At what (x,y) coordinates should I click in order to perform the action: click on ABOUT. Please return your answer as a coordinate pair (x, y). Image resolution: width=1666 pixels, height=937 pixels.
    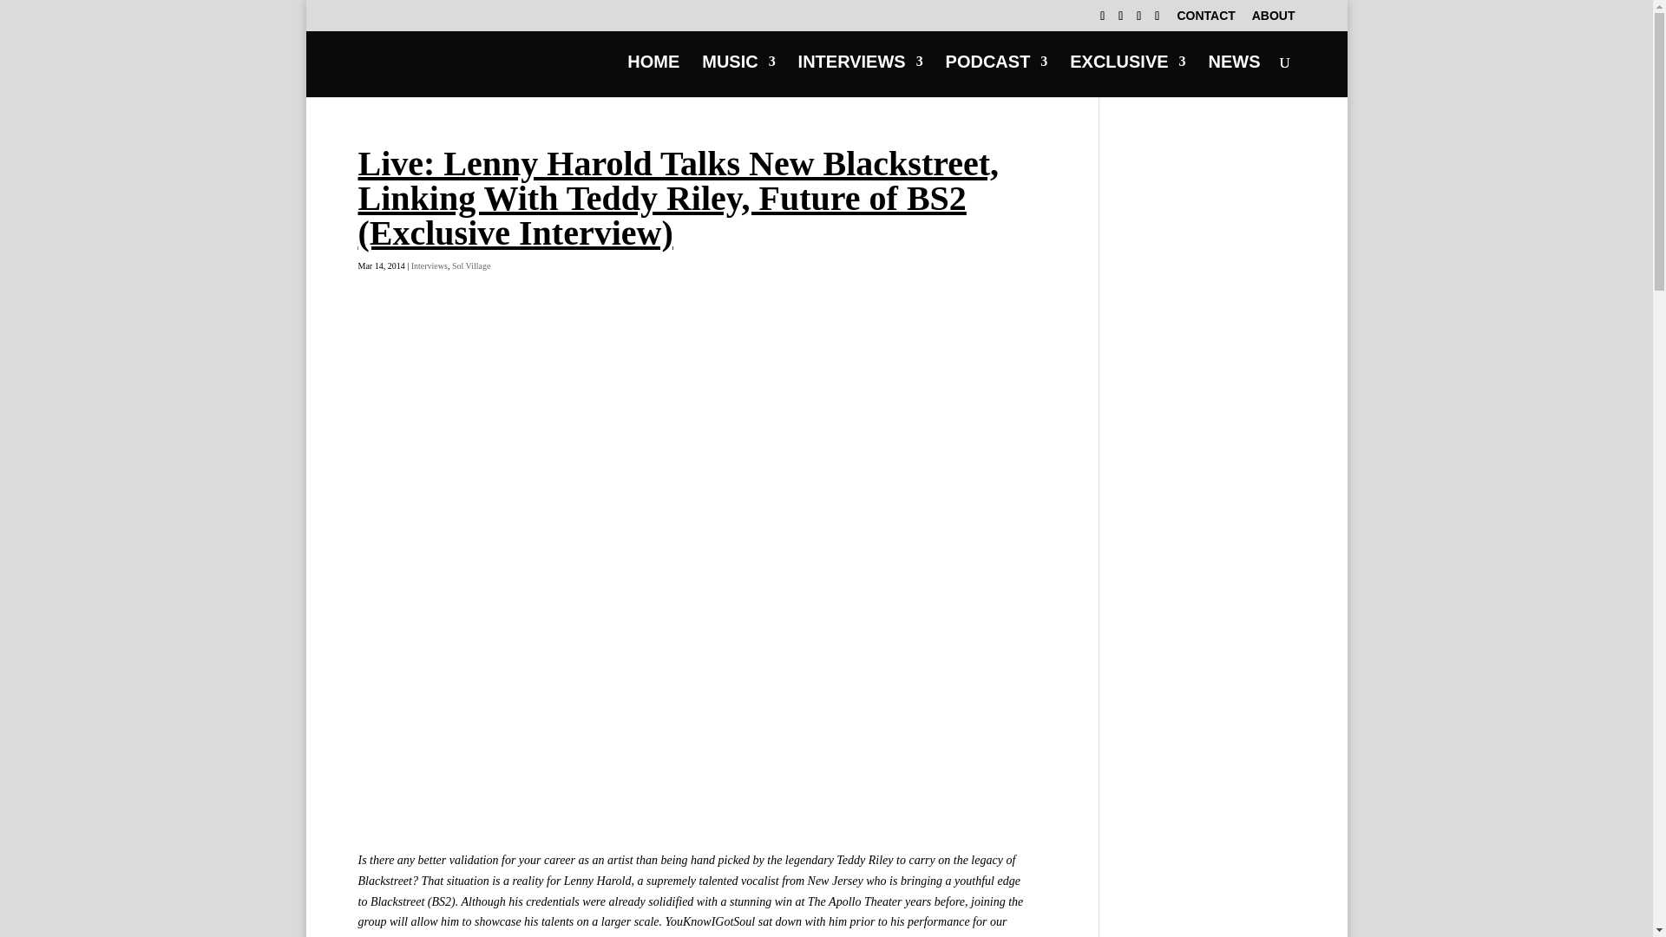
    Looking at the image, I should click on (1274, 19).